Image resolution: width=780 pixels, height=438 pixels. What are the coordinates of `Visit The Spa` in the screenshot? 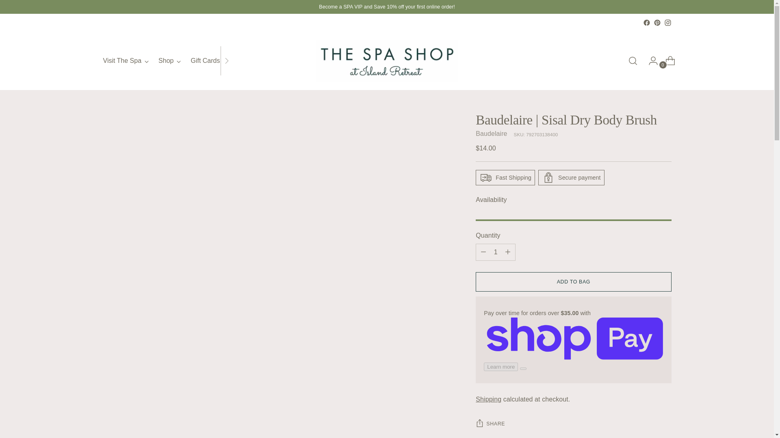 It's located at (126, 61).